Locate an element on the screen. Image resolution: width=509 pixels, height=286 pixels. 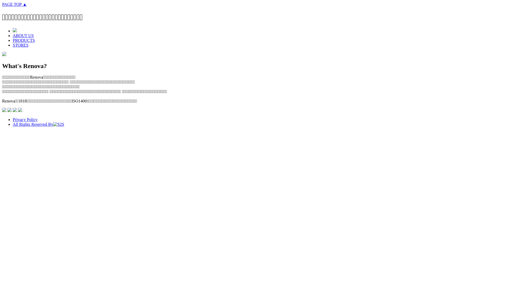
ABOUT US is located at coordinates (23, 35).